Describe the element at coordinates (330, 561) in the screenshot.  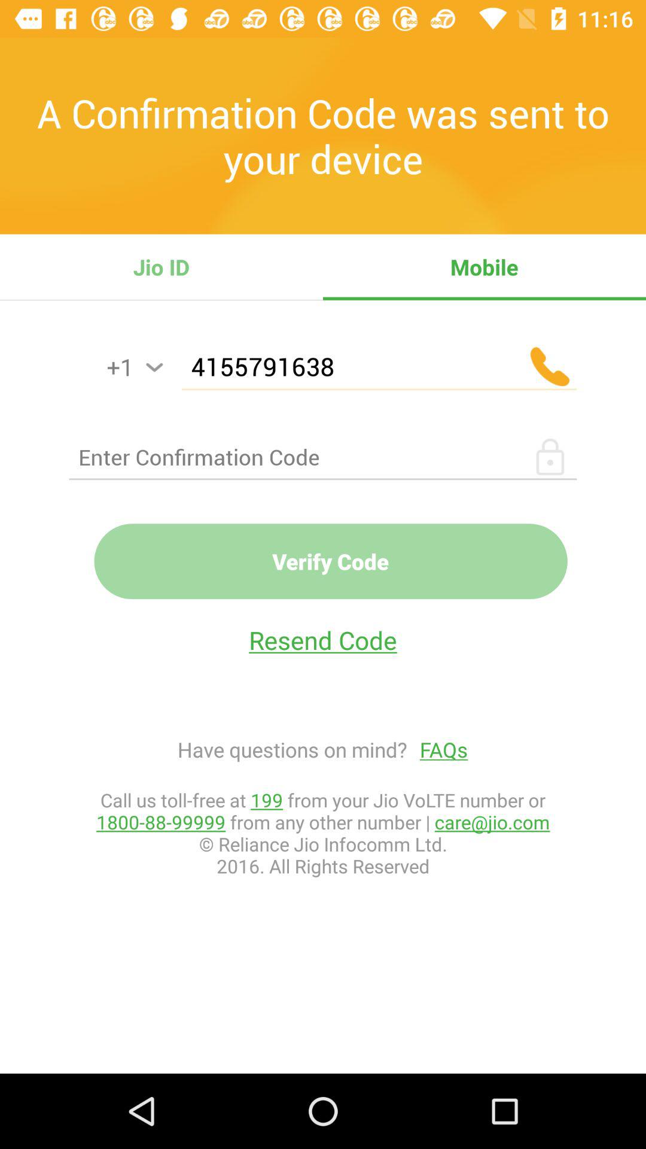
I see `press the item above the resend code icon` at that location.